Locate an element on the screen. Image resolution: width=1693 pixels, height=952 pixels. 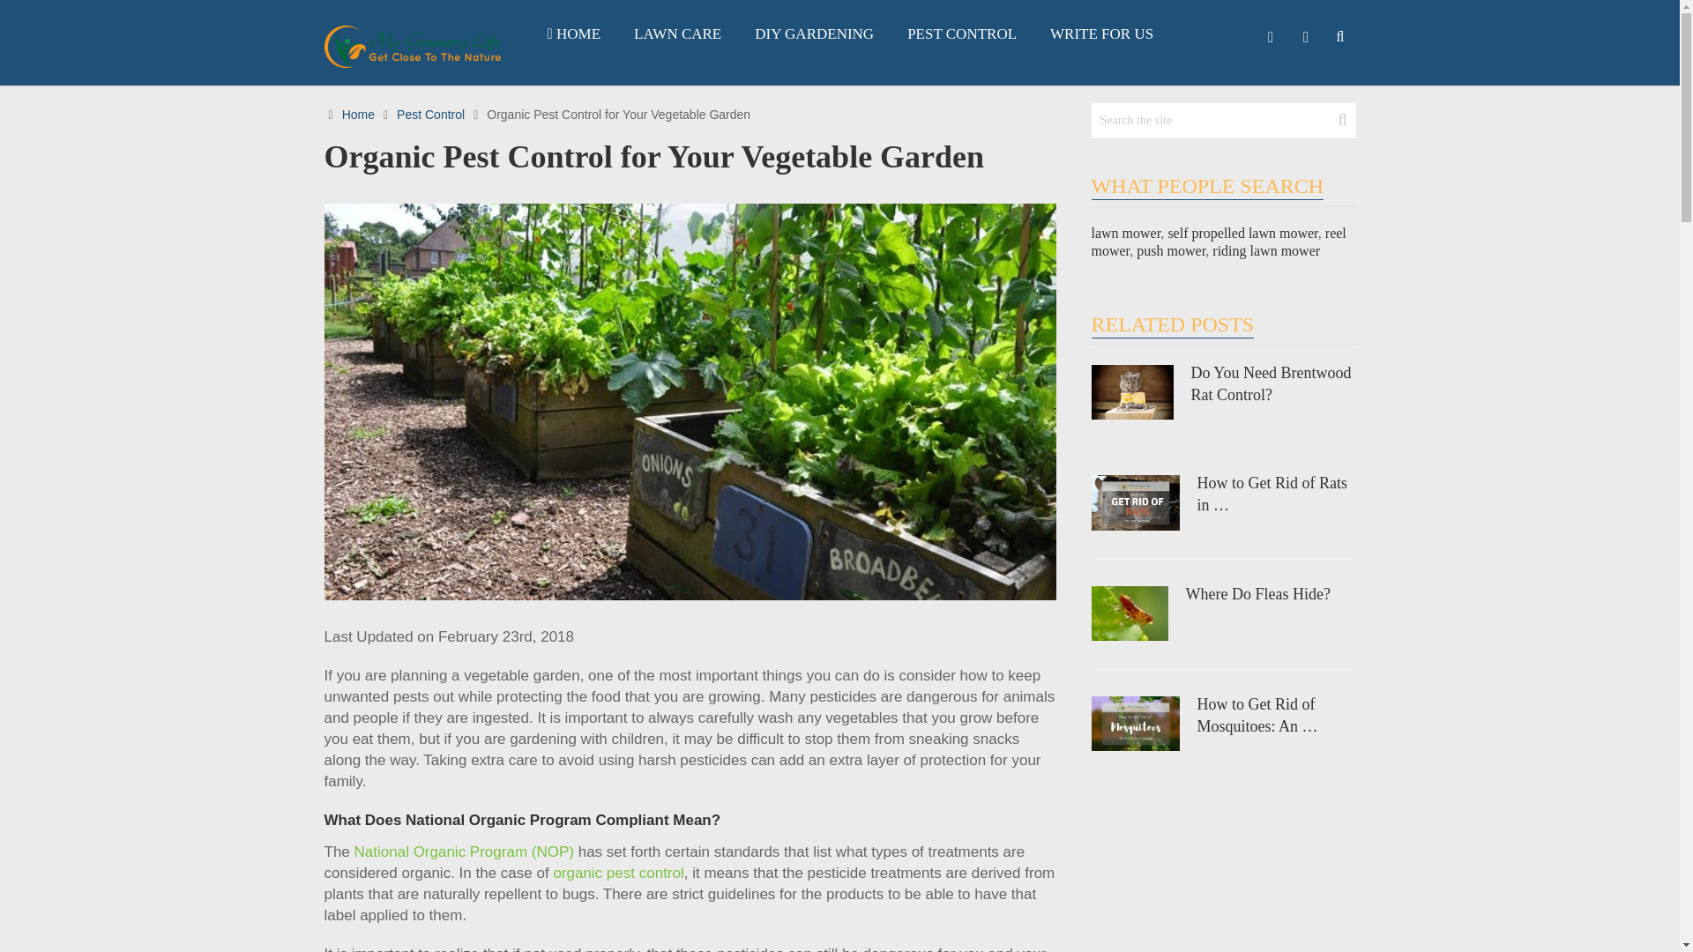
Pest Control is located at coordinates (430, 115).